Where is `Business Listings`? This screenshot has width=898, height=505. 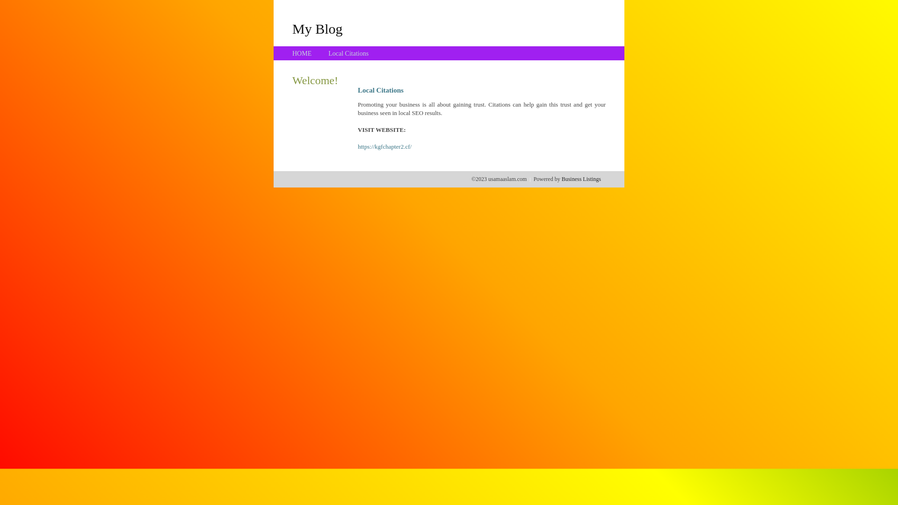
Business Listings is located at coordinates (581, 179).